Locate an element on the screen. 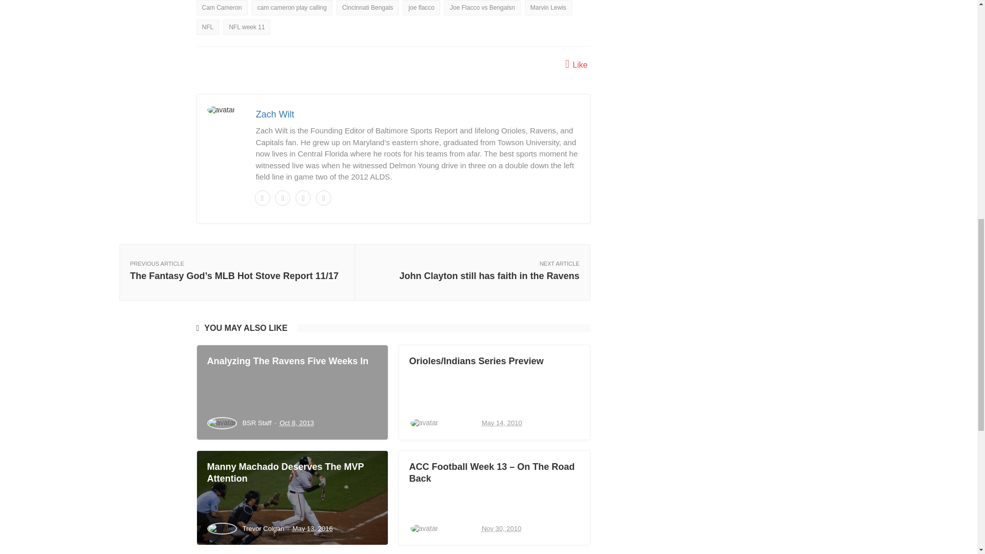  View all posts in Cam Cameron is located at coordinates (222, 8).